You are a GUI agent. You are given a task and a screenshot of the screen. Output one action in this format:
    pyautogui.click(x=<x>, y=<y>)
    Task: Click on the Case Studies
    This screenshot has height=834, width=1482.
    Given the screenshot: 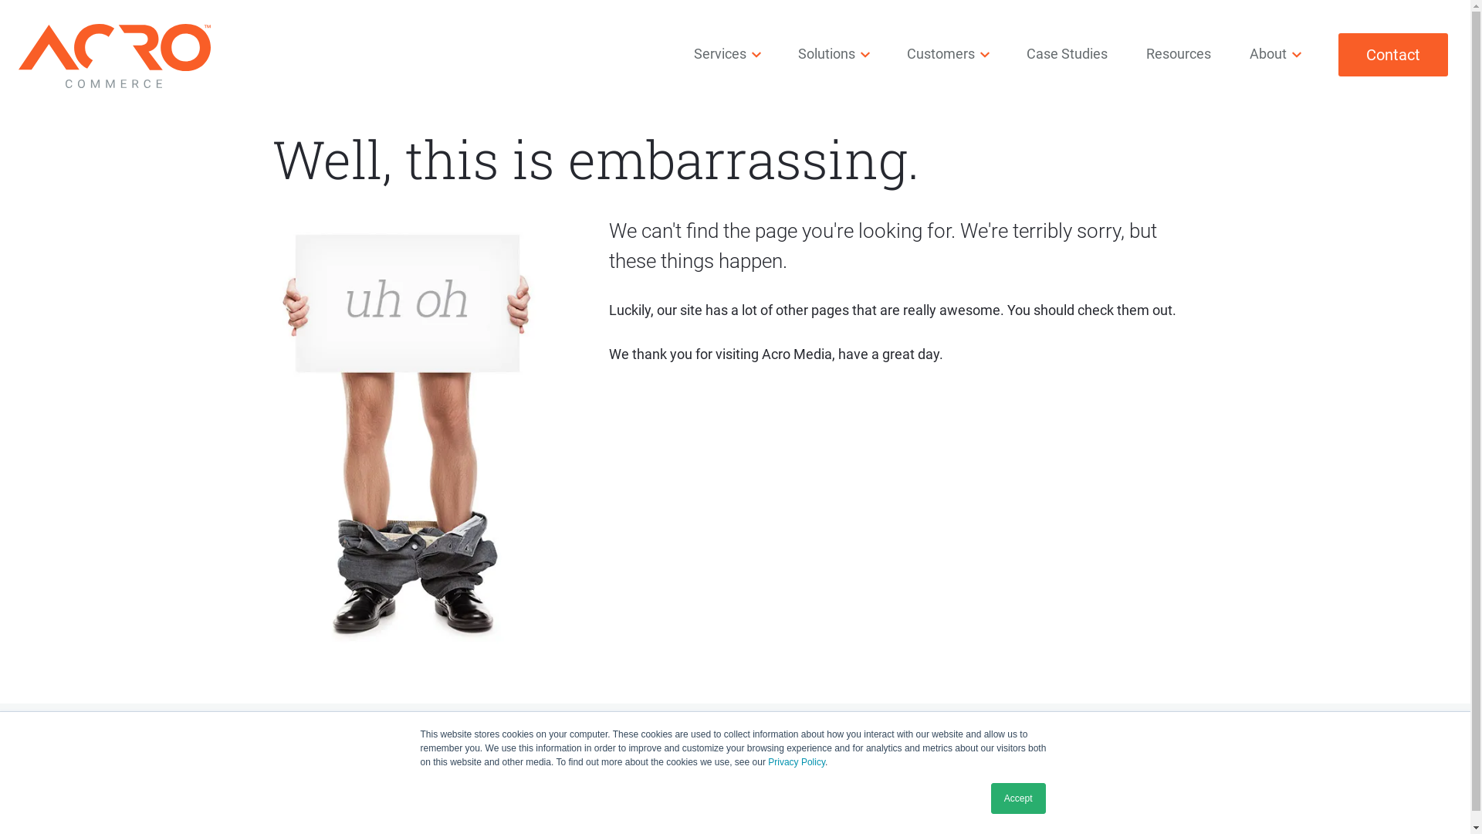 What is the action you would take?
    pyautogui.click(x=1067, y=54)
    